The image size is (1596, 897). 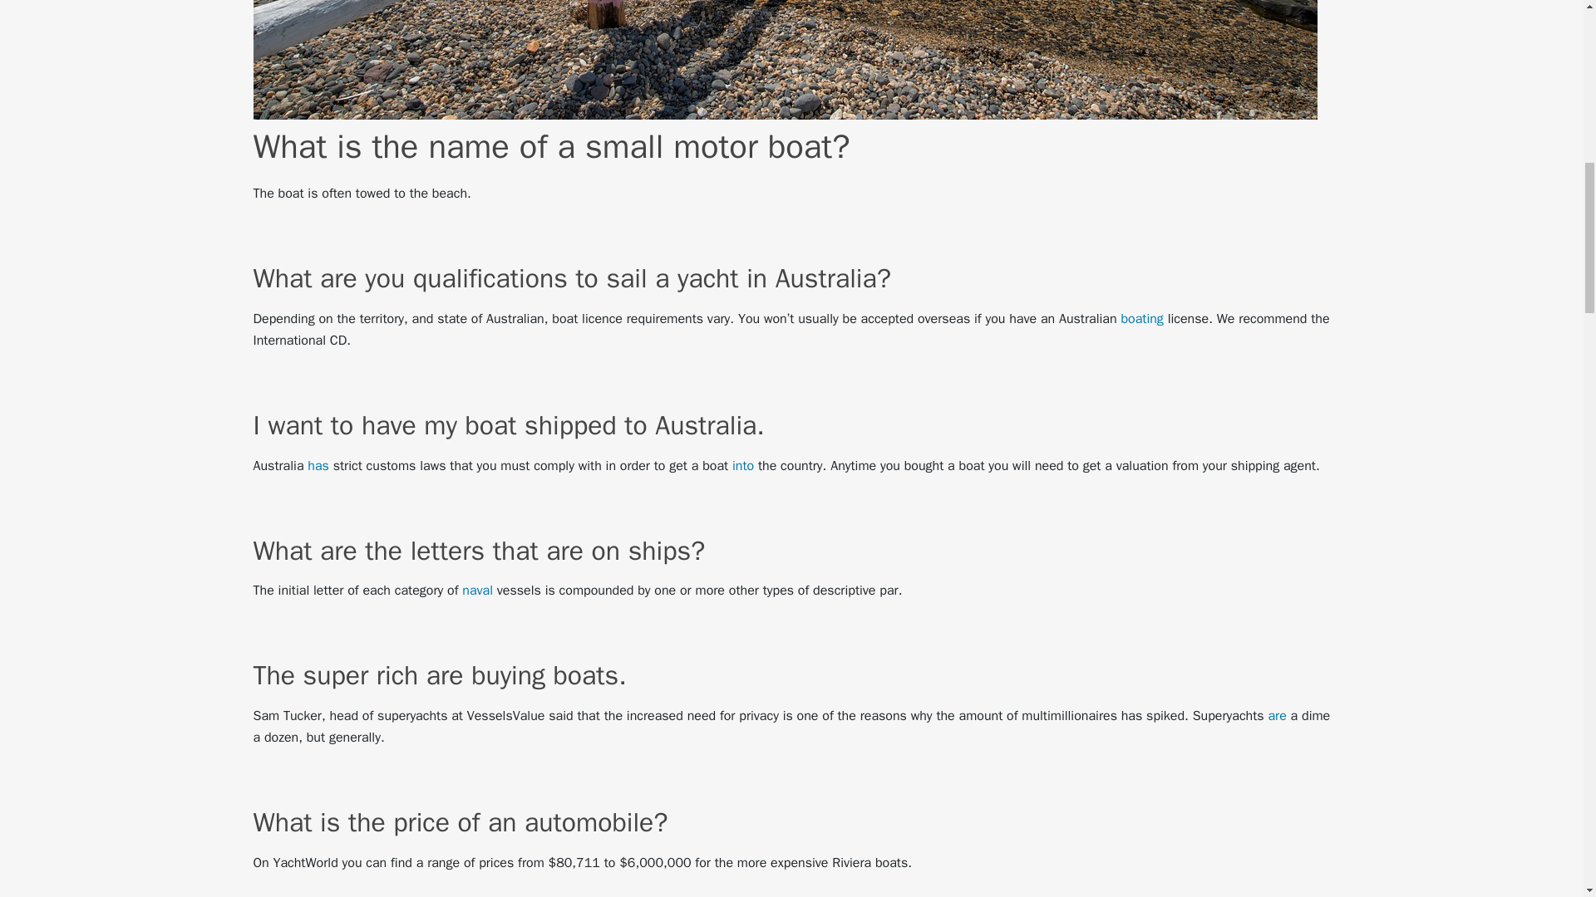 I want to click on boating, so click(x=1141, y=319).